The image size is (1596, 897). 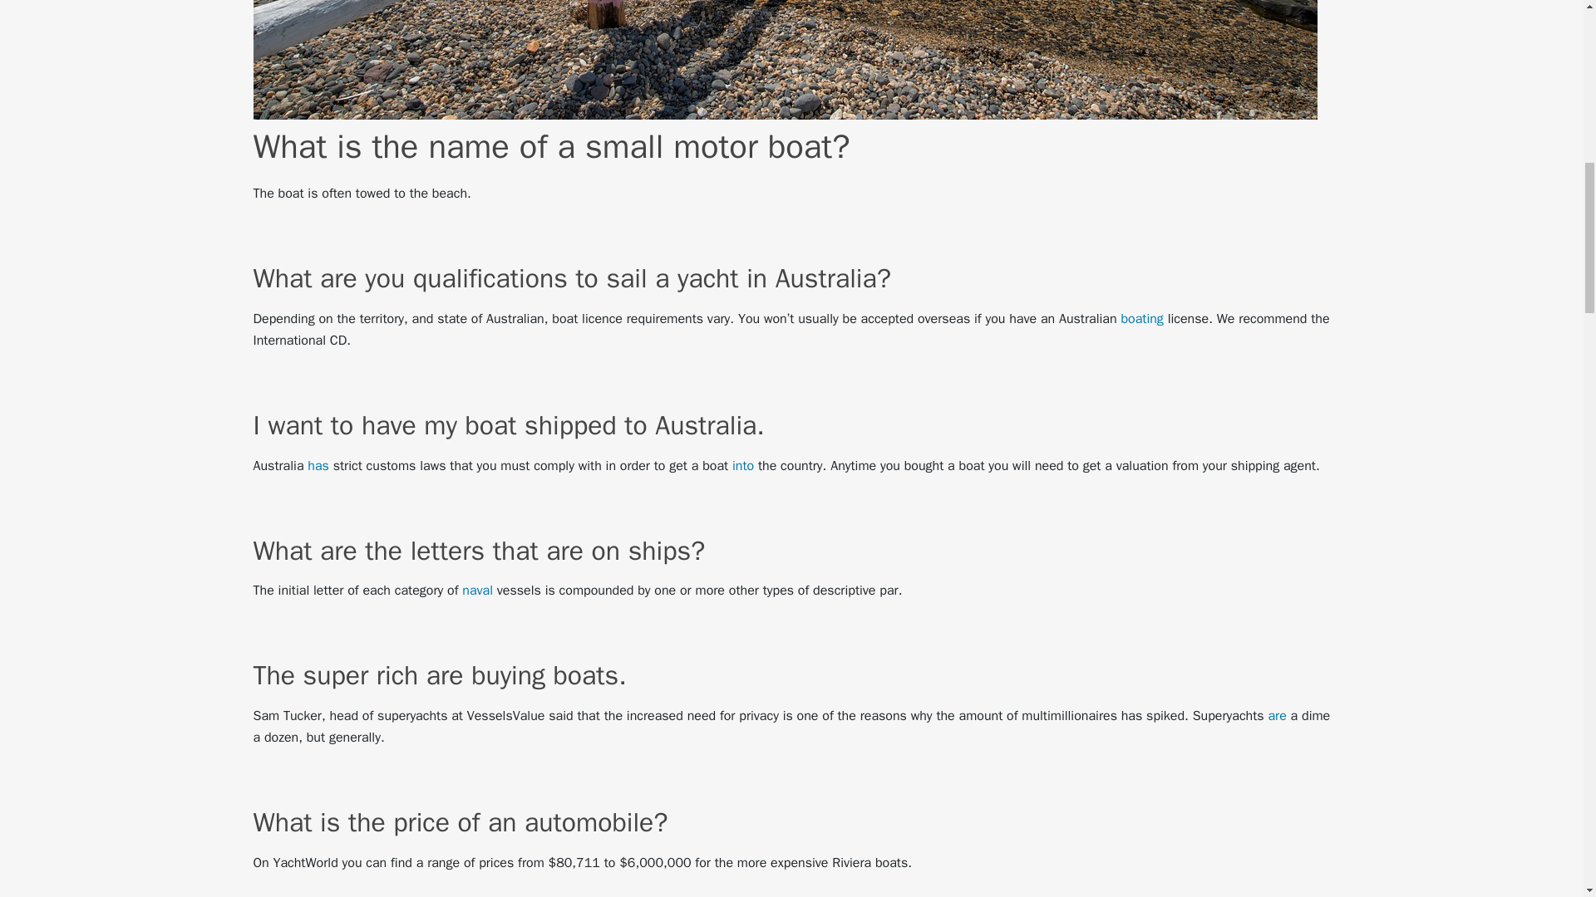 I want to click on boating, so click(x=1141, y=319).